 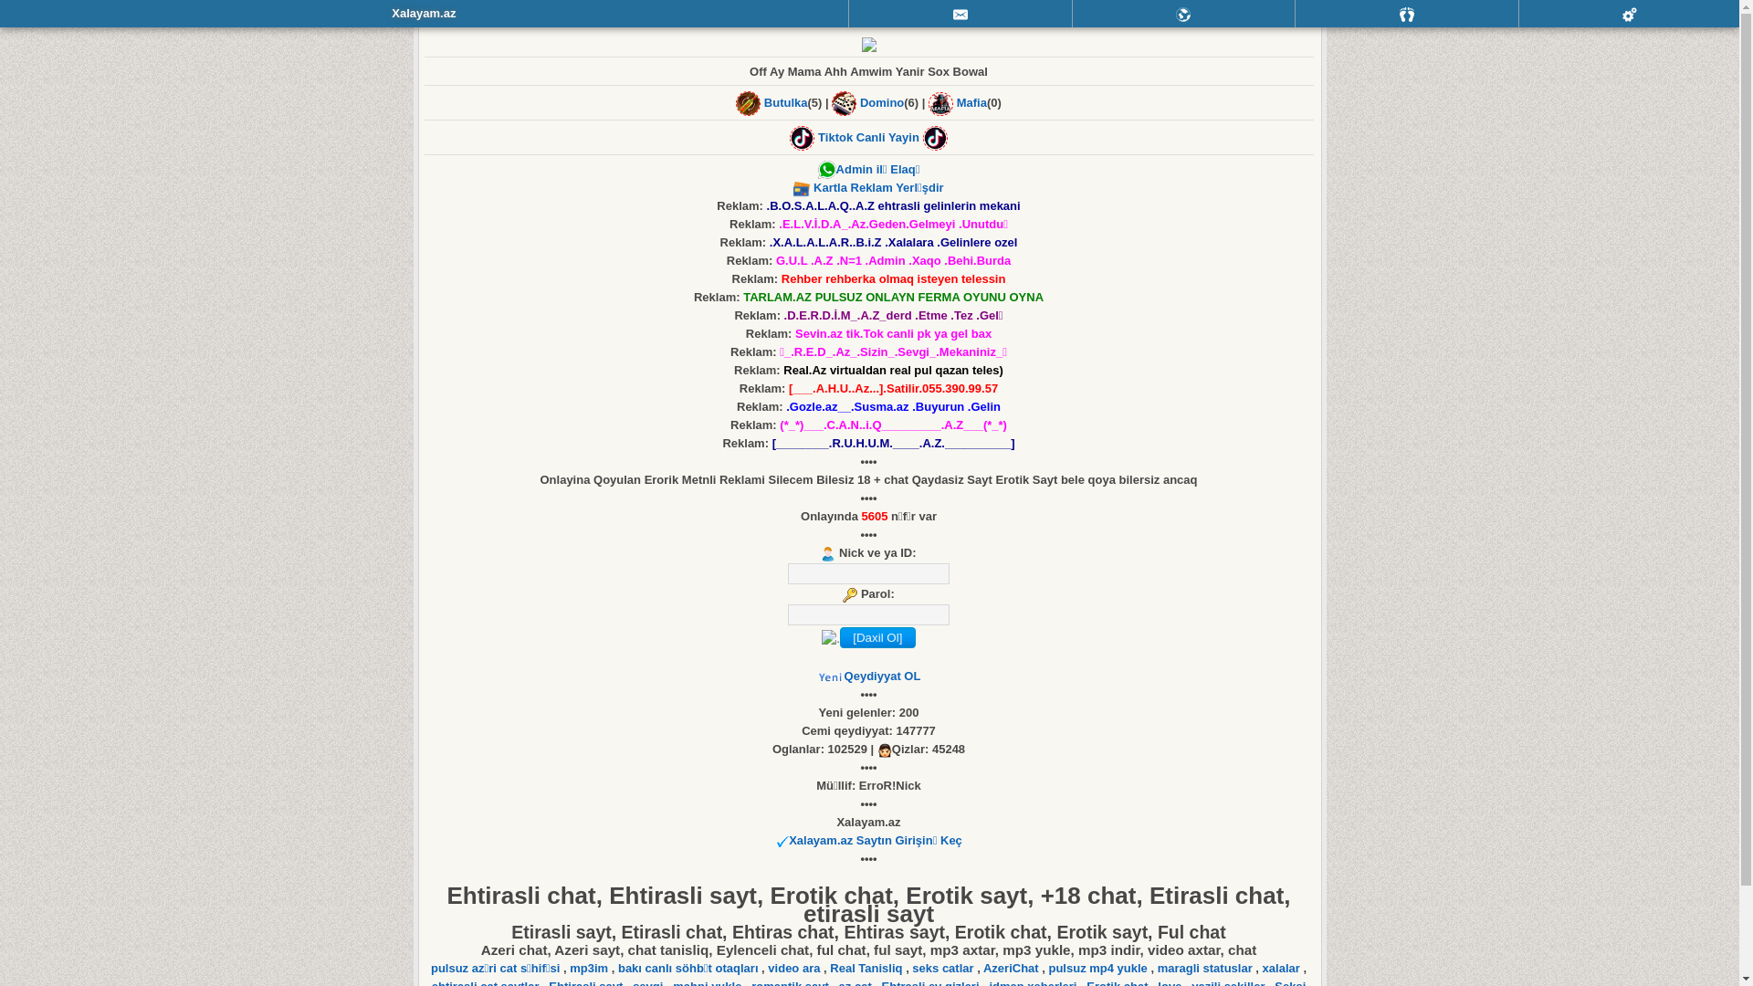 I want to click on Sevin.az tik.Tok canli pk ya gel bax, so click(x=893, y=334).